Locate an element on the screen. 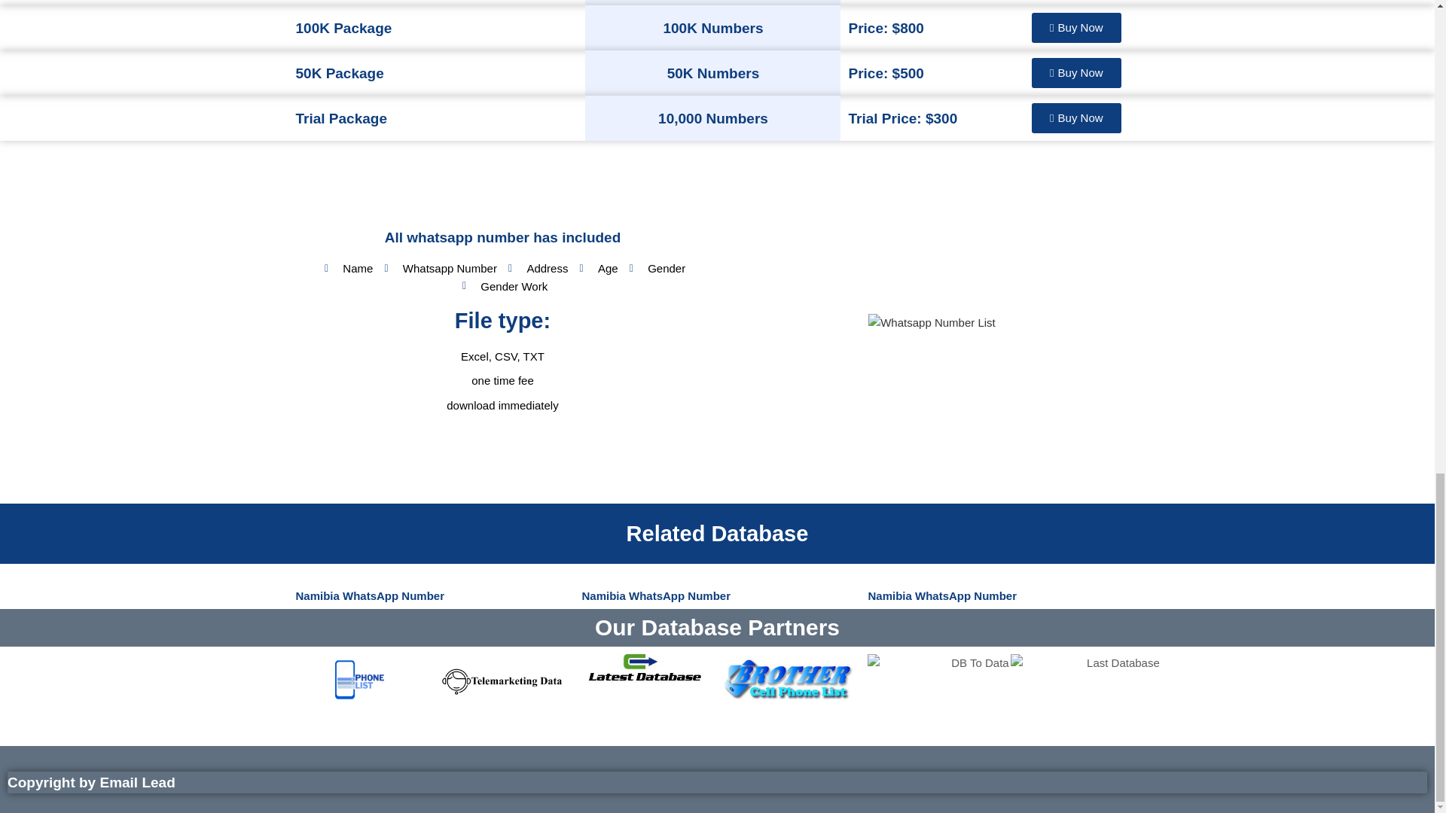 Image resolution: width=1446 pixels, height=813 pixels. Email Lead is located at coordinates (137, 782).